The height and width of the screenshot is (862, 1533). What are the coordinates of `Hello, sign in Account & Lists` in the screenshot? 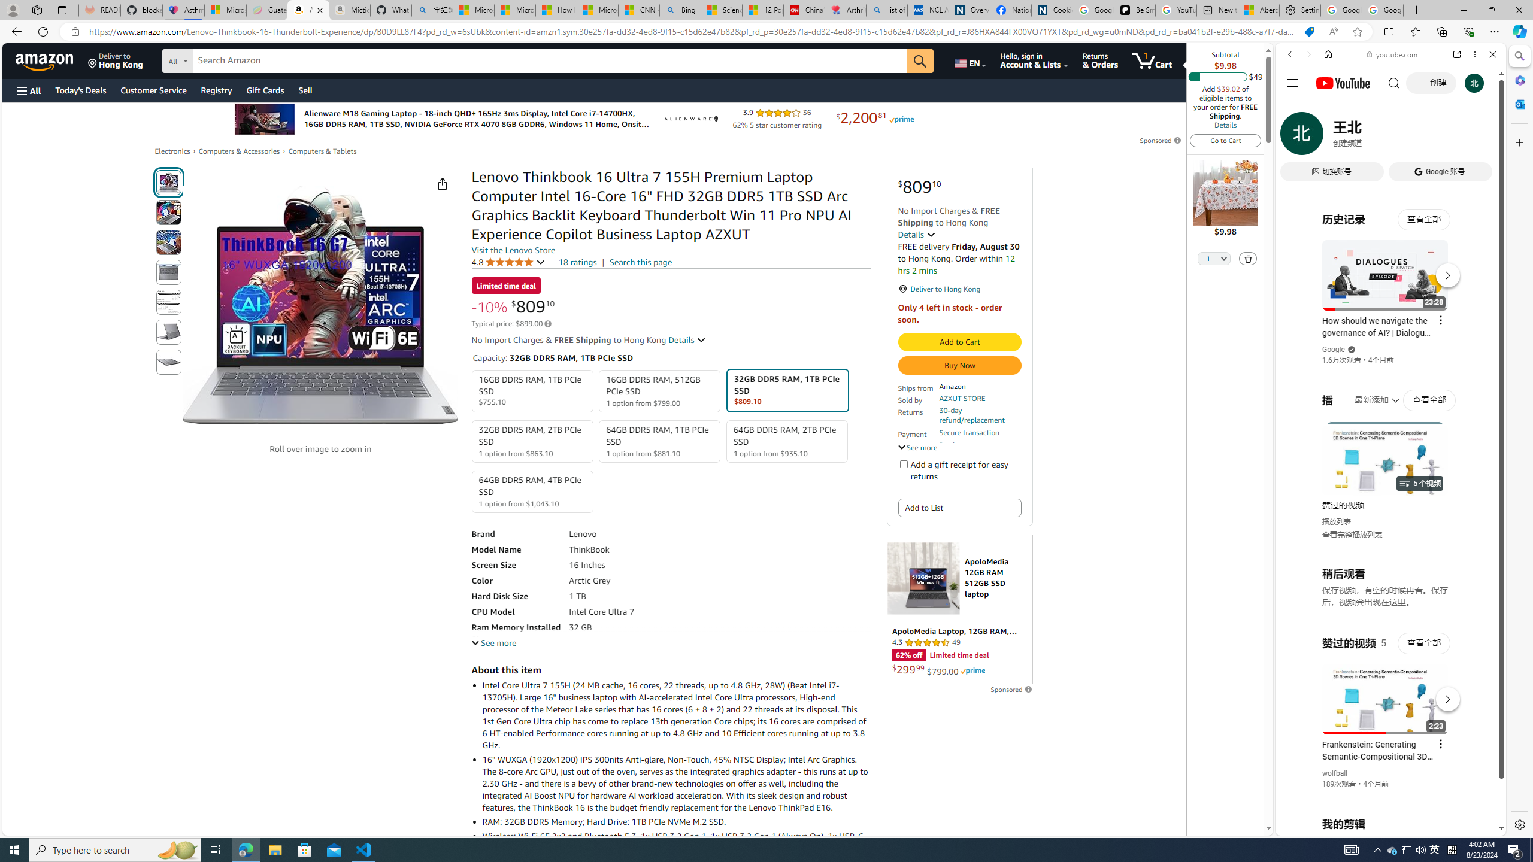 It's located at (1035, 60).